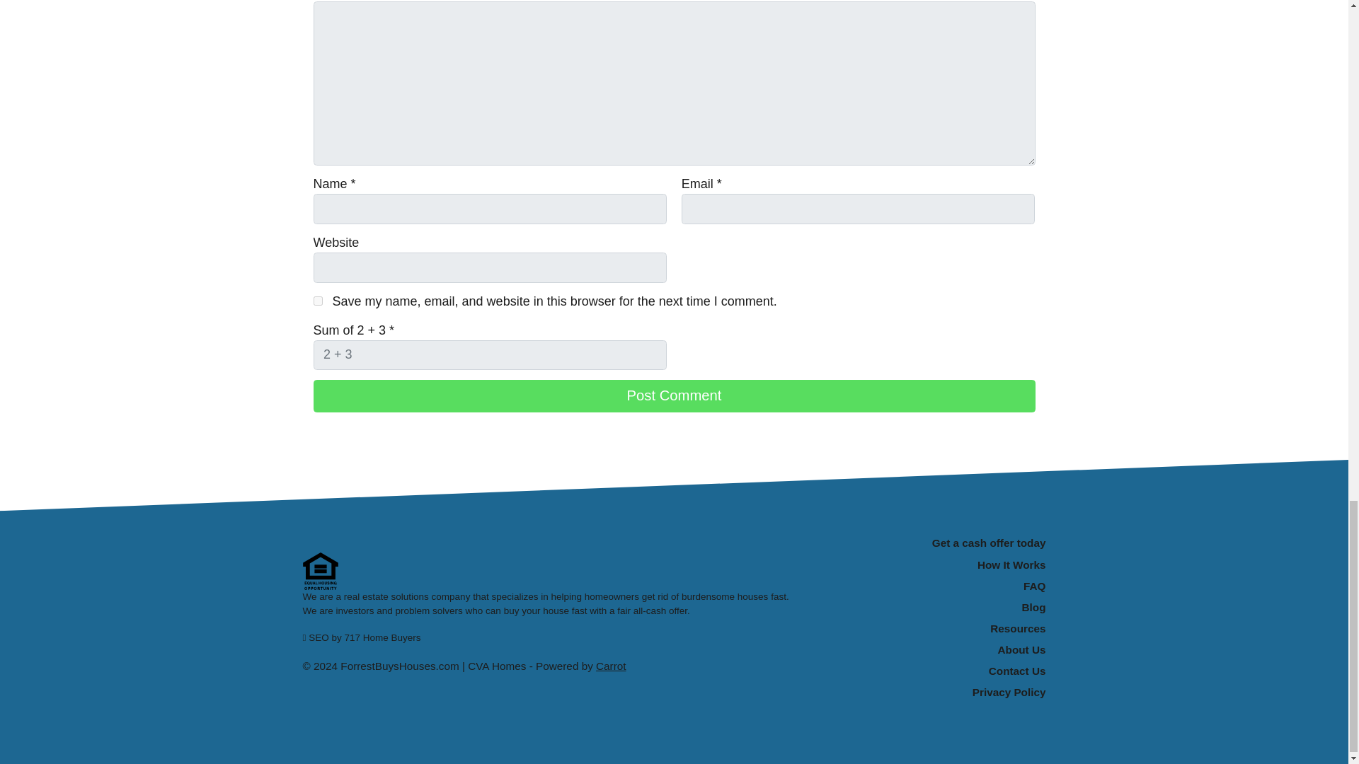  I want to click on Carrot, so click(612, 666).